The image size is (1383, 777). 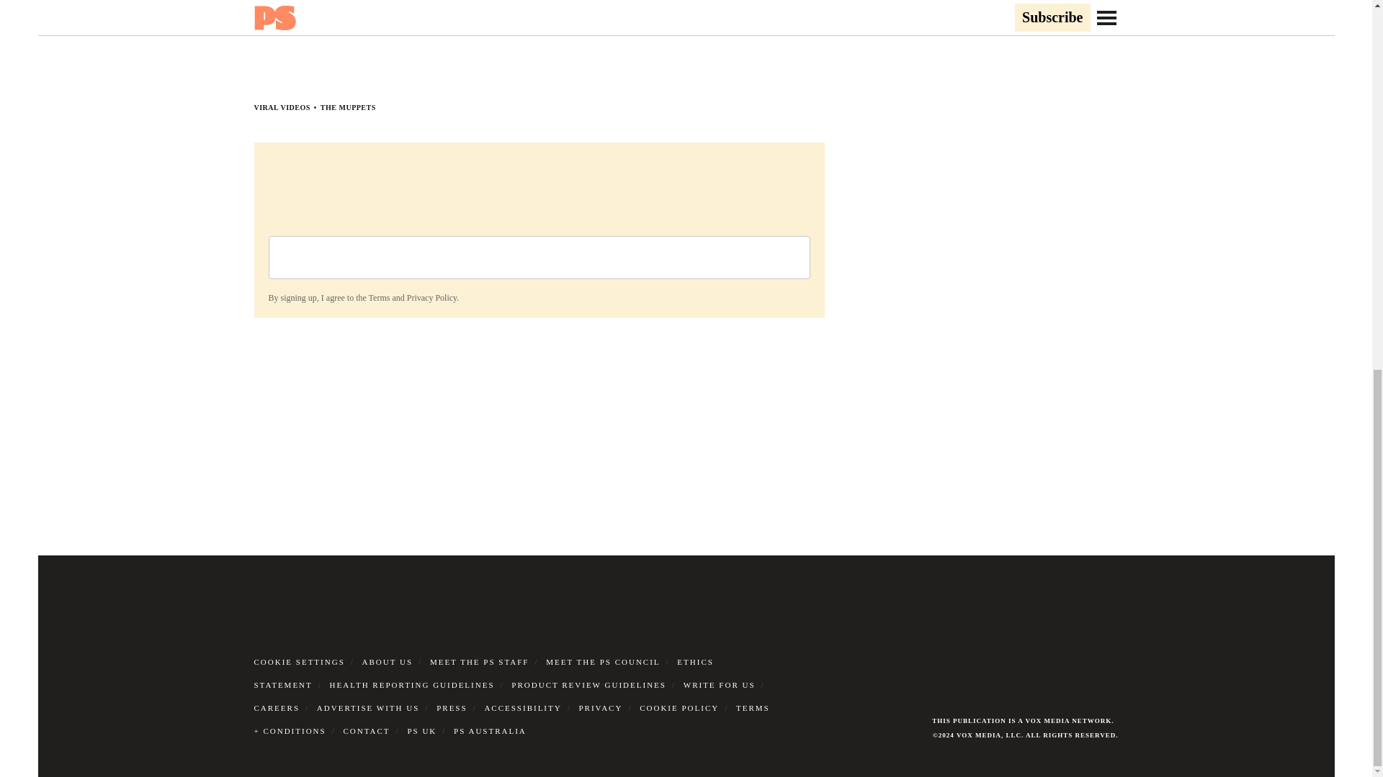 I want to click on MEET THE PS STAFF, so click(x=480, y=660).